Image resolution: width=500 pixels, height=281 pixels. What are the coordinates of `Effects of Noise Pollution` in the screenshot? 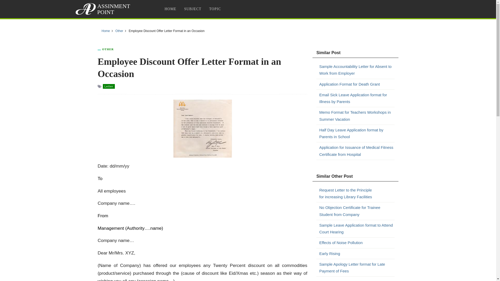 It's located at (357, 243).